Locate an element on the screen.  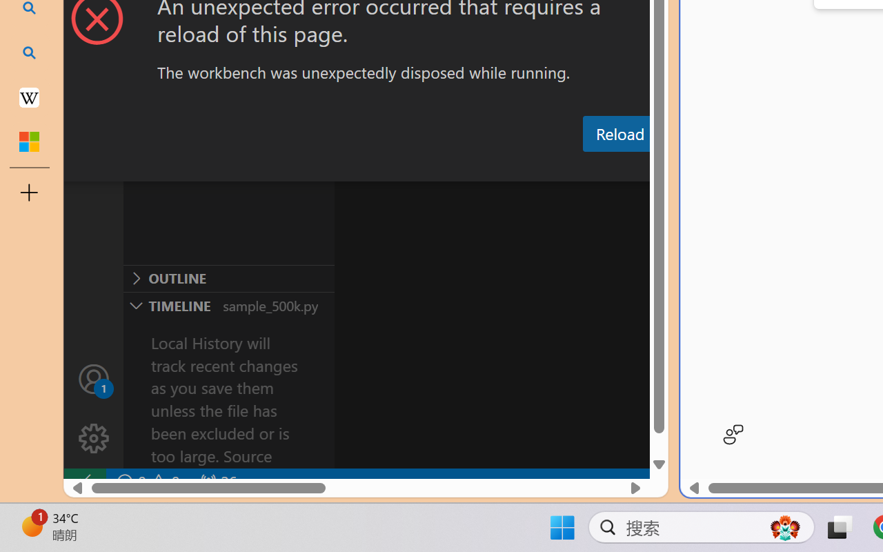
Reload is located at coordinates (619, 134).